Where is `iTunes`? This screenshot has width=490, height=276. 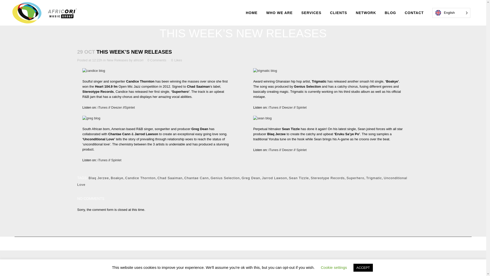
iTunes is located at coordinates (273, 150).